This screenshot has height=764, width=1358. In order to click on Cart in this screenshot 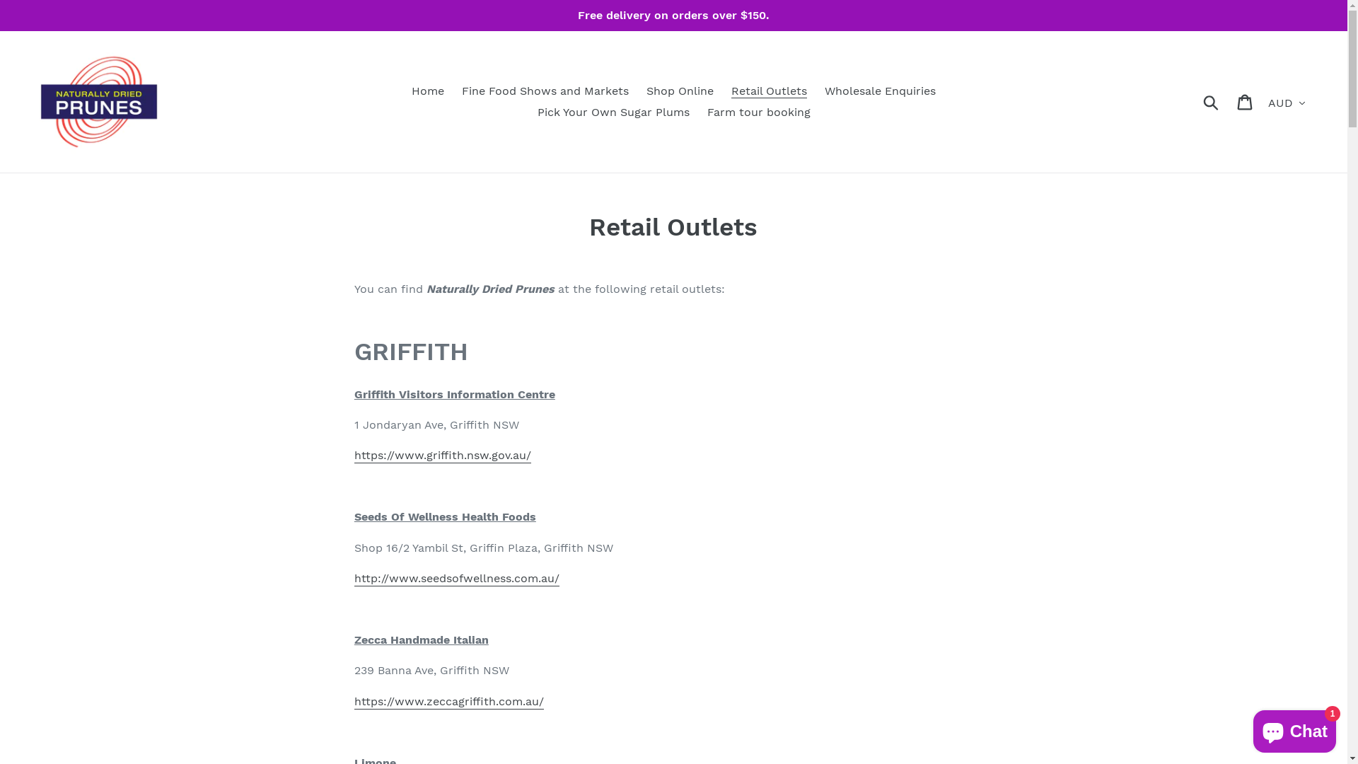, I will do `click(1246, 102)`.